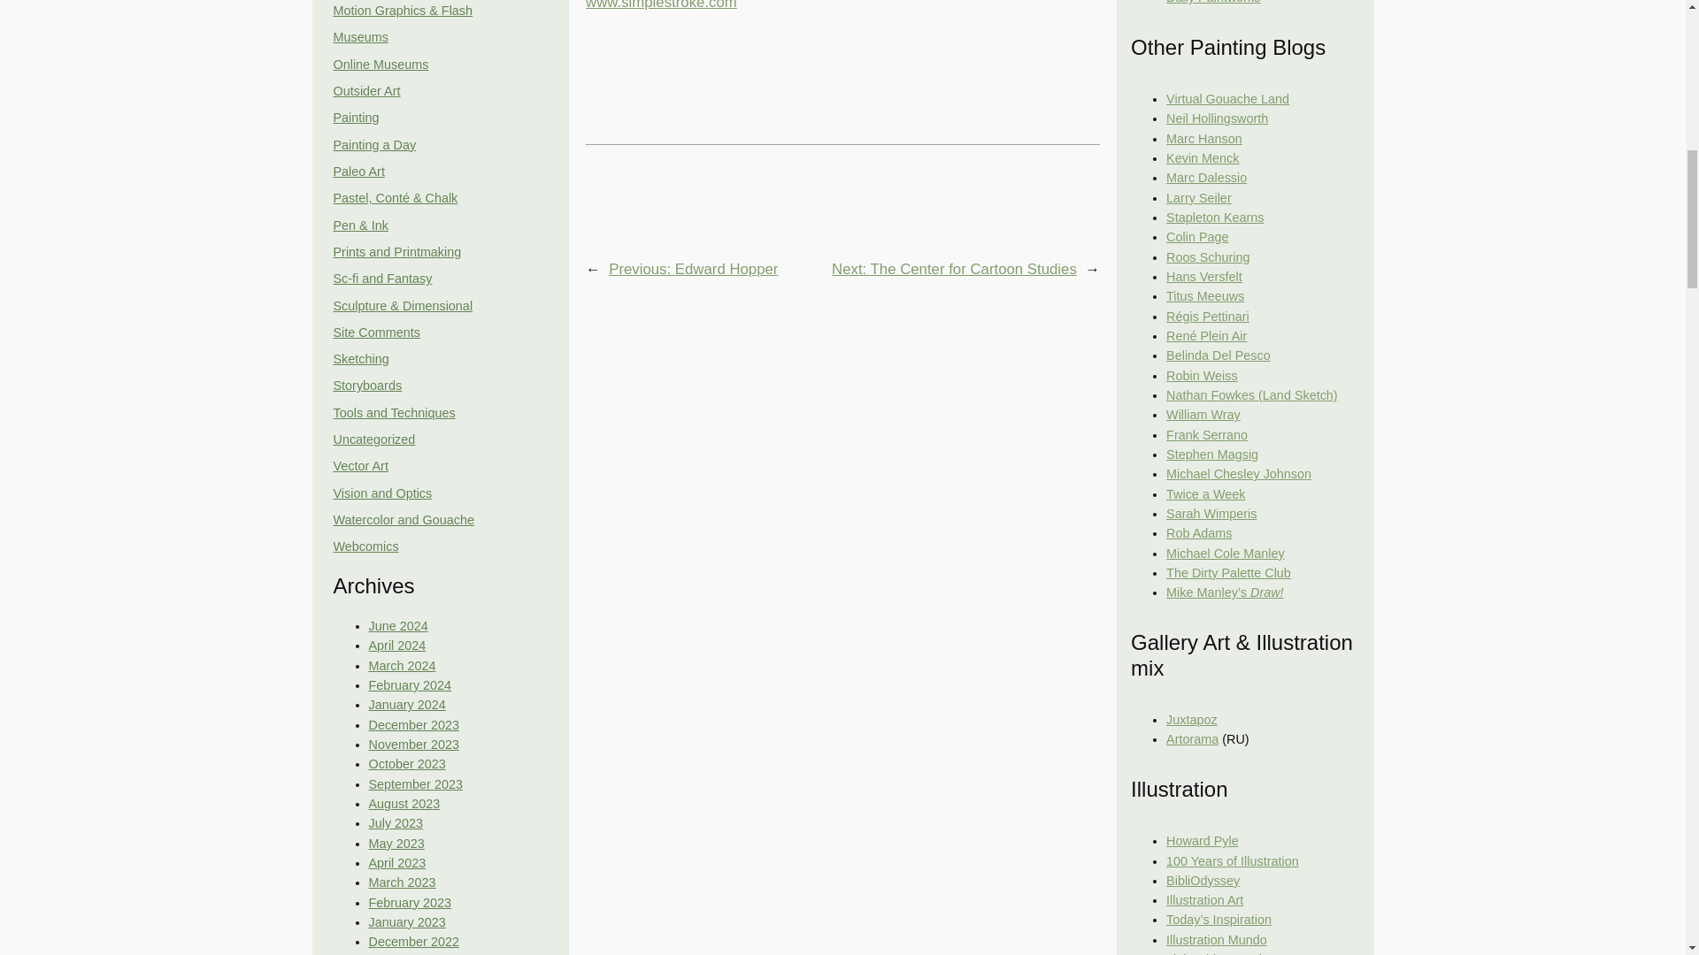  What do you see at coordinates (357, 171) in the screenshot?
I see `Paleo Art` at bounding box center [357, 171].